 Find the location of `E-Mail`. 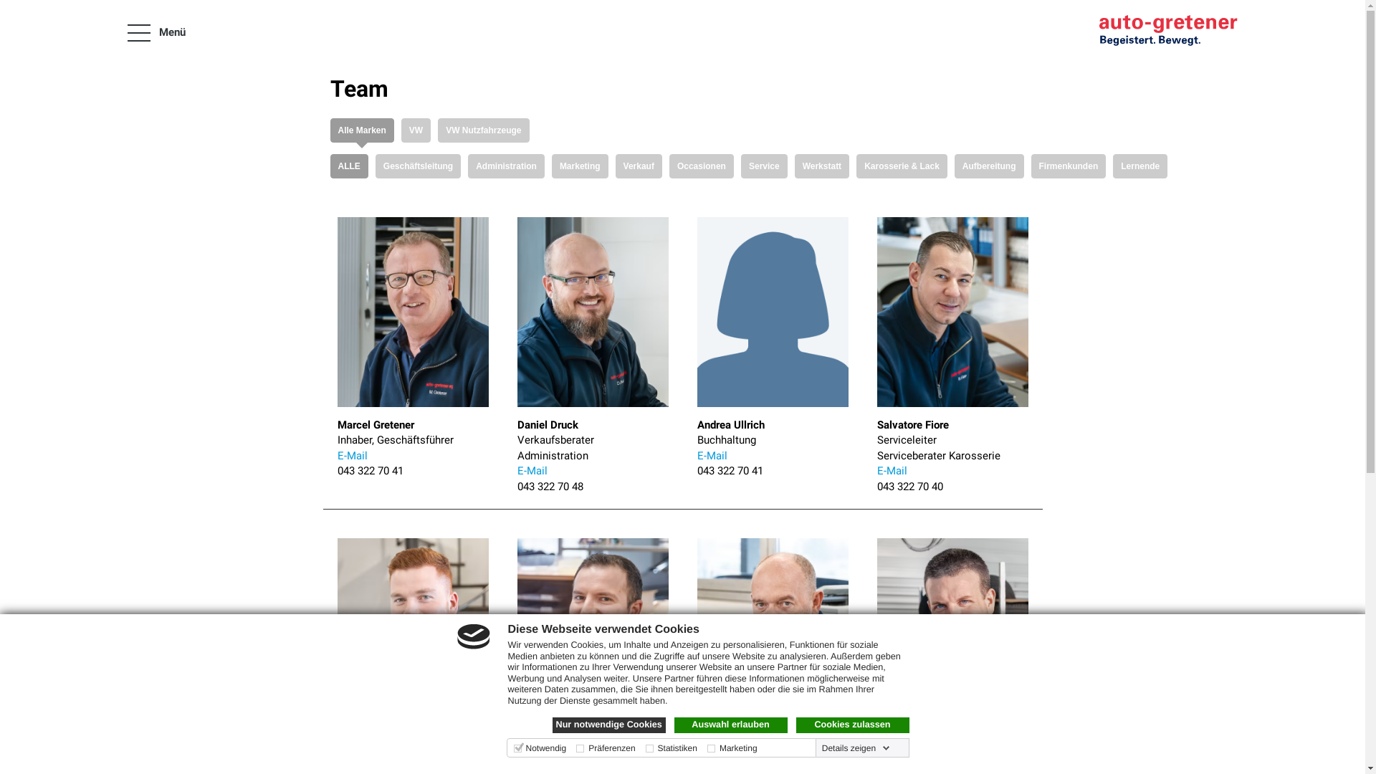

E-Mail is located at coordinates (532, 471).